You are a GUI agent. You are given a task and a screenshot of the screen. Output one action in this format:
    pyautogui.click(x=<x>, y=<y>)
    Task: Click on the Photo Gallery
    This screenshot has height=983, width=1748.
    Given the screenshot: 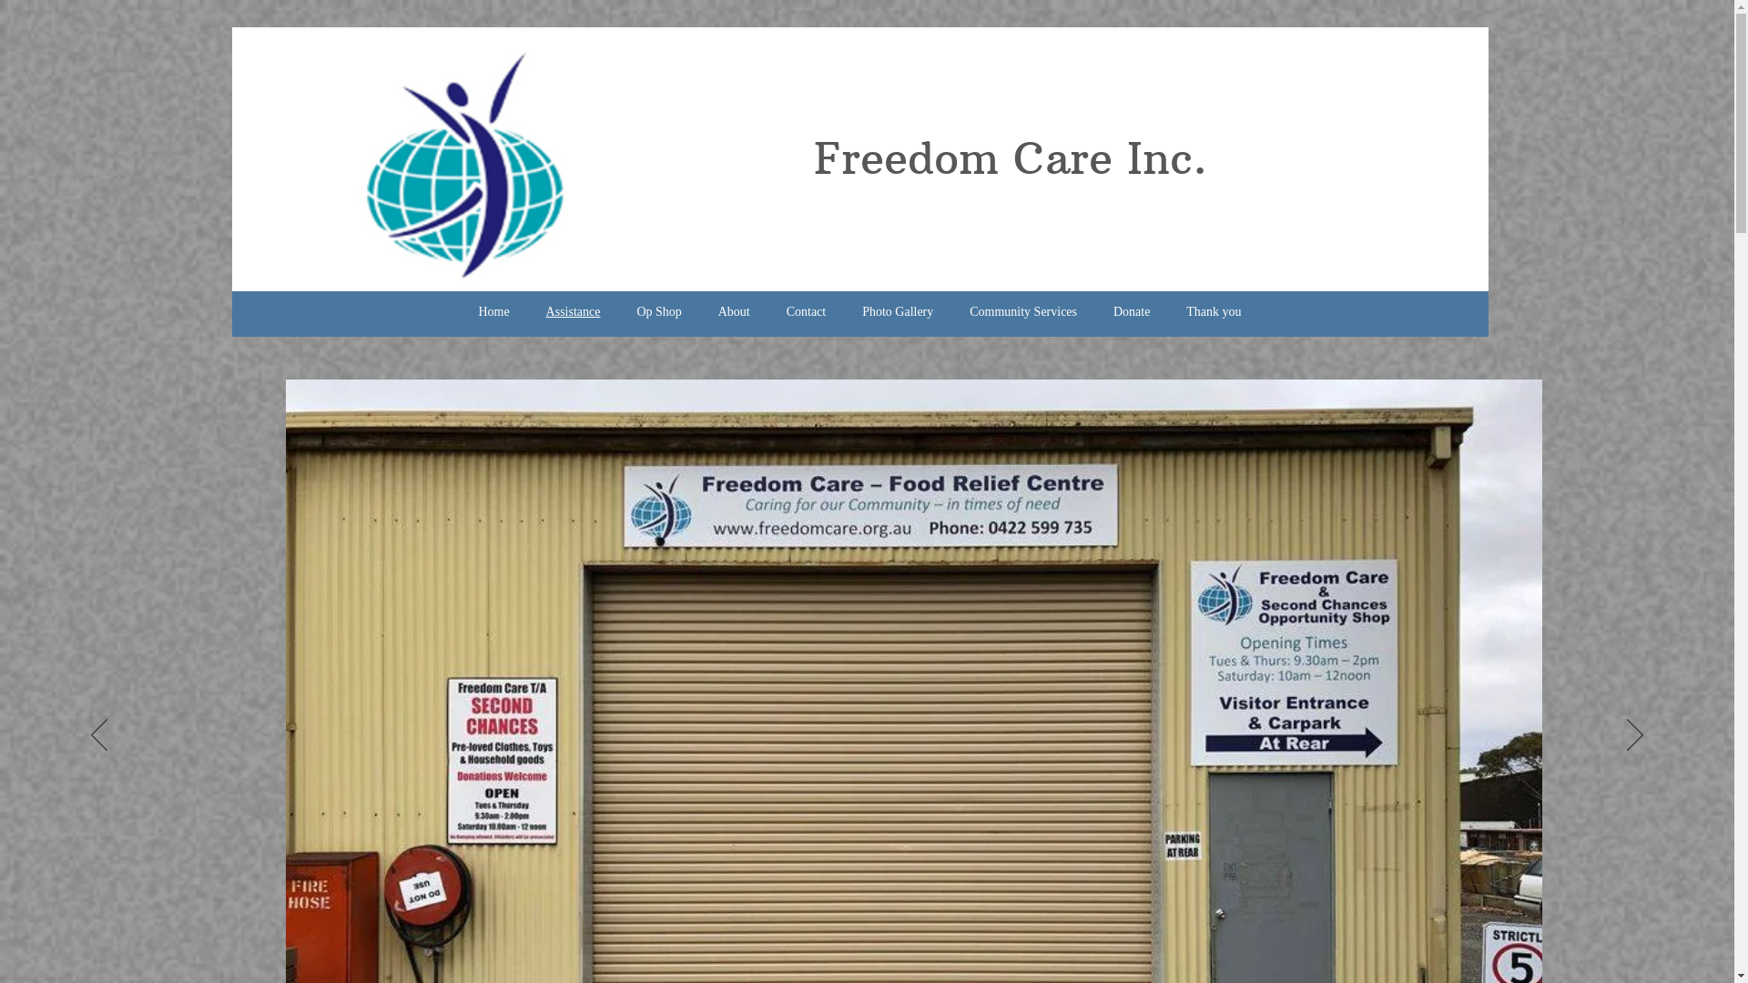 What is the action you would take?
    pyautogui.click(x=898, y=312)
    